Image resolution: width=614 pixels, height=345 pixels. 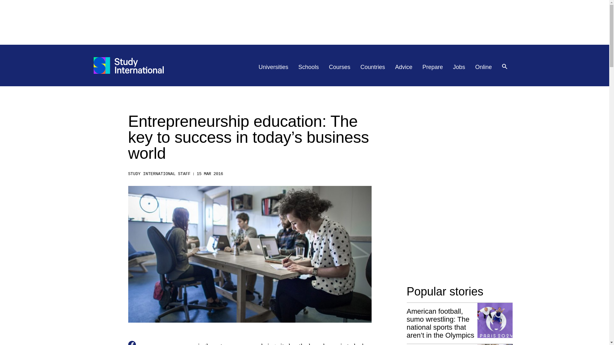 What do you see at coordinates (308, 67) in the screenshot?
I see `Schools` at bounding box center [308, 67].